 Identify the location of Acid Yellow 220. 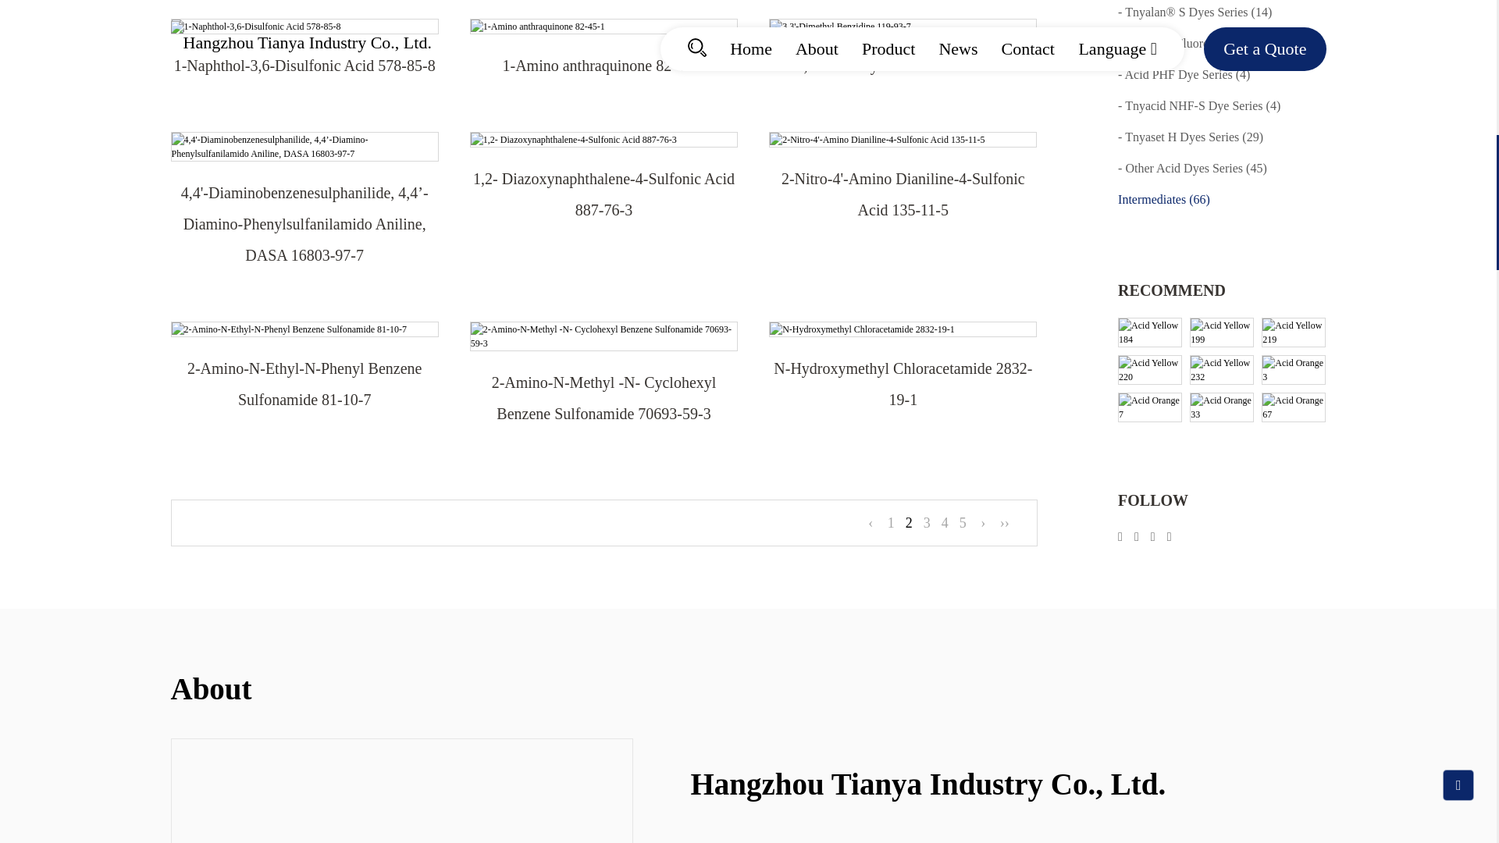
(1150, 226).